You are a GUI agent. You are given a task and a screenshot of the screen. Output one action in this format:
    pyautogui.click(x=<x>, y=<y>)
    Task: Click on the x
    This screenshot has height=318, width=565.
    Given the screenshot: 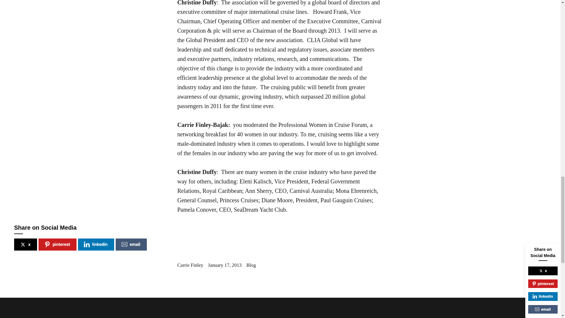 What is the action you would take?
    pyautogui.click(x=26, y=244)
    